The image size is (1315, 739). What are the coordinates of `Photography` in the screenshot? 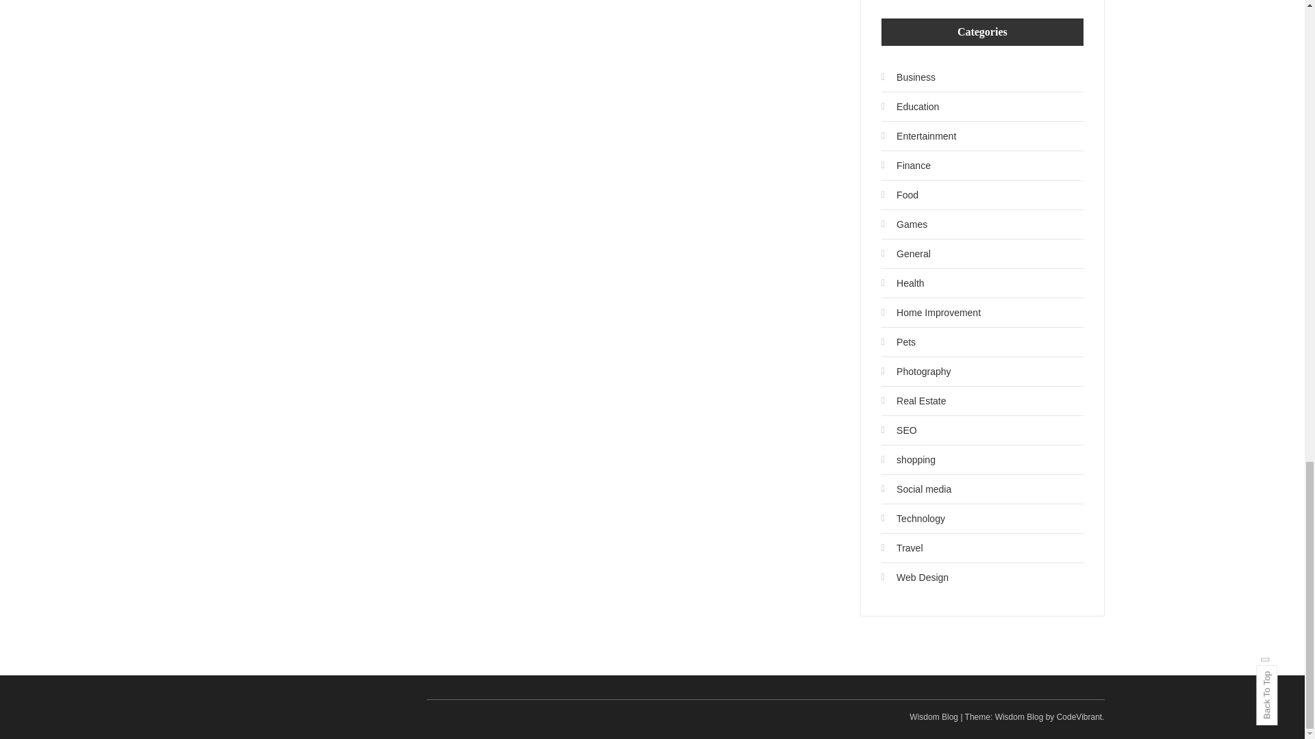 It's located at (916, 372).